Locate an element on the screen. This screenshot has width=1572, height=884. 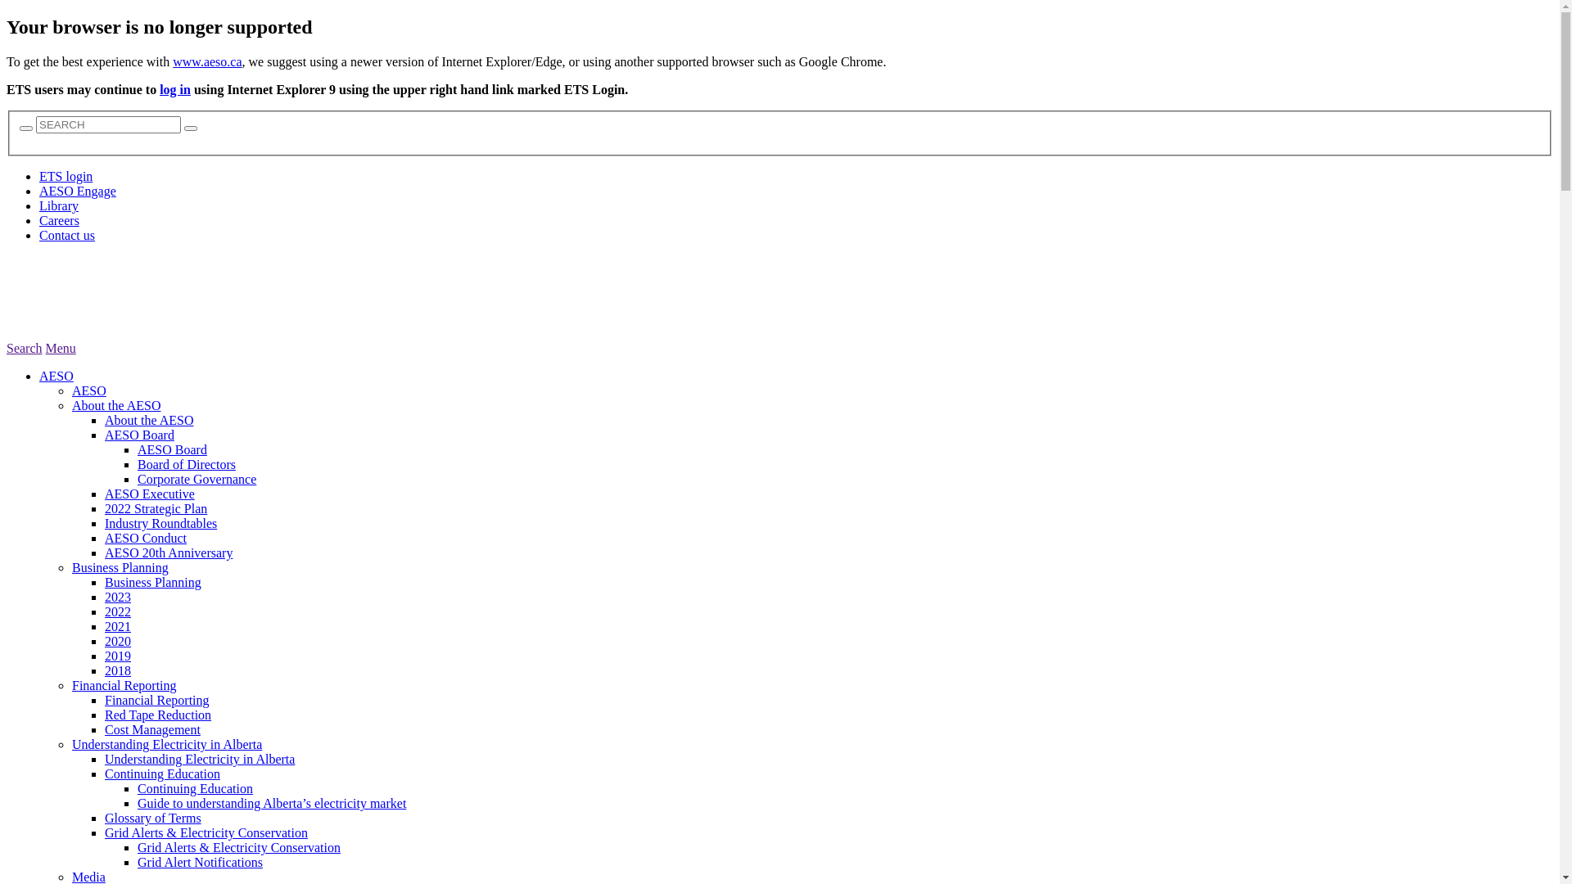
Continuing Education is located at coordinates (162, 774).